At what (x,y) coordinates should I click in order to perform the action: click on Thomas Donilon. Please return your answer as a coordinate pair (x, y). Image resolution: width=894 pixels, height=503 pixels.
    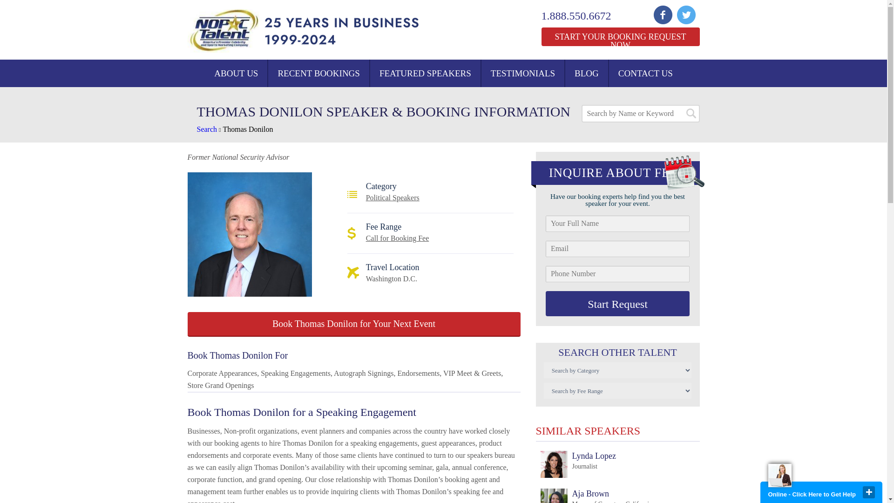
    Looking at the image, I should click on (248, 129).